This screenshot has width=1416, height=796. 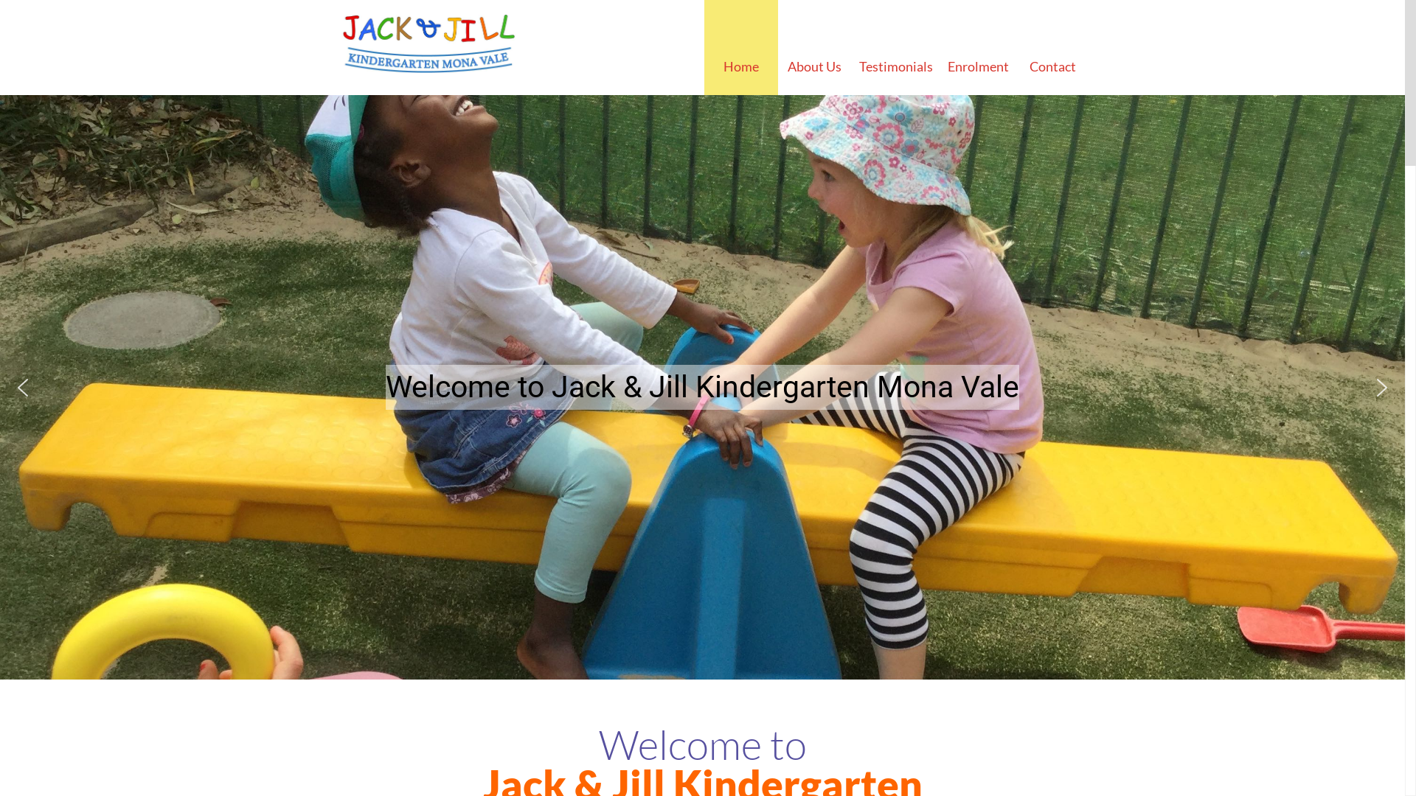 I want to click on Enrolment, so click(x=978, y=47).